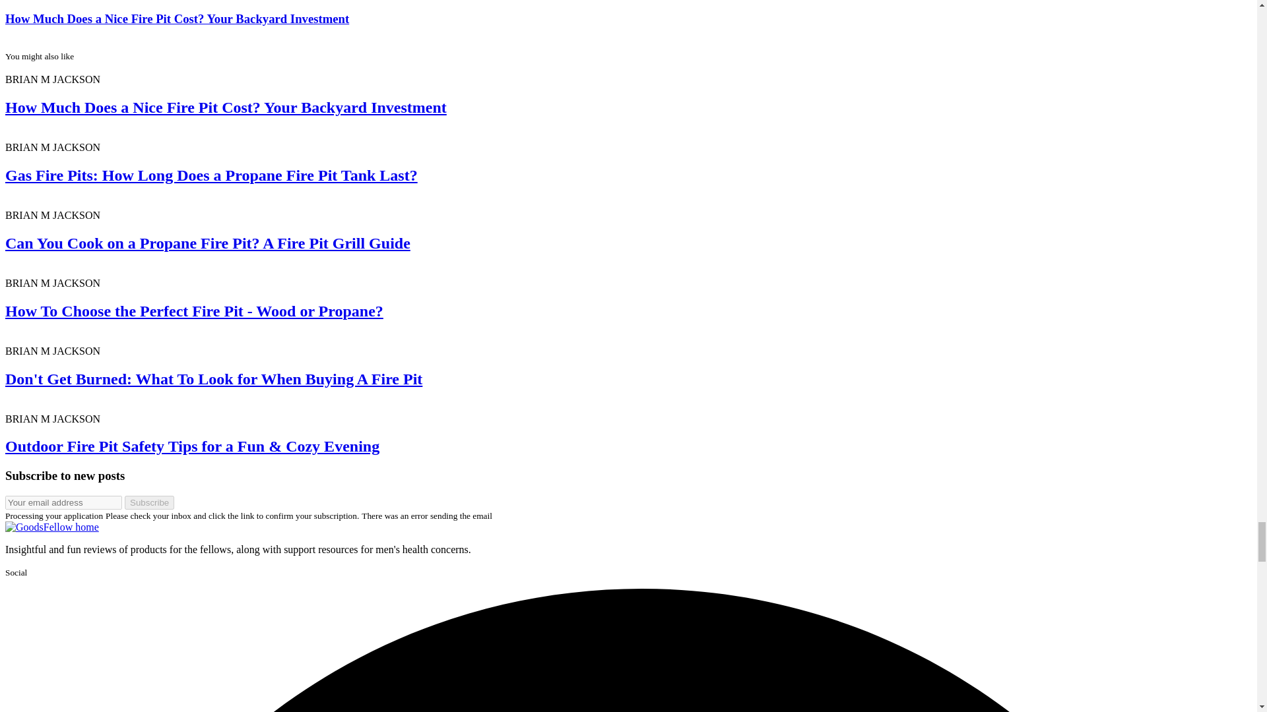  Describe the element at coordinates (207, 243) in the screenshot. I see `Can You Cook on a Propane Fire Pit? A Fire Pit Grill Guide` at that location.